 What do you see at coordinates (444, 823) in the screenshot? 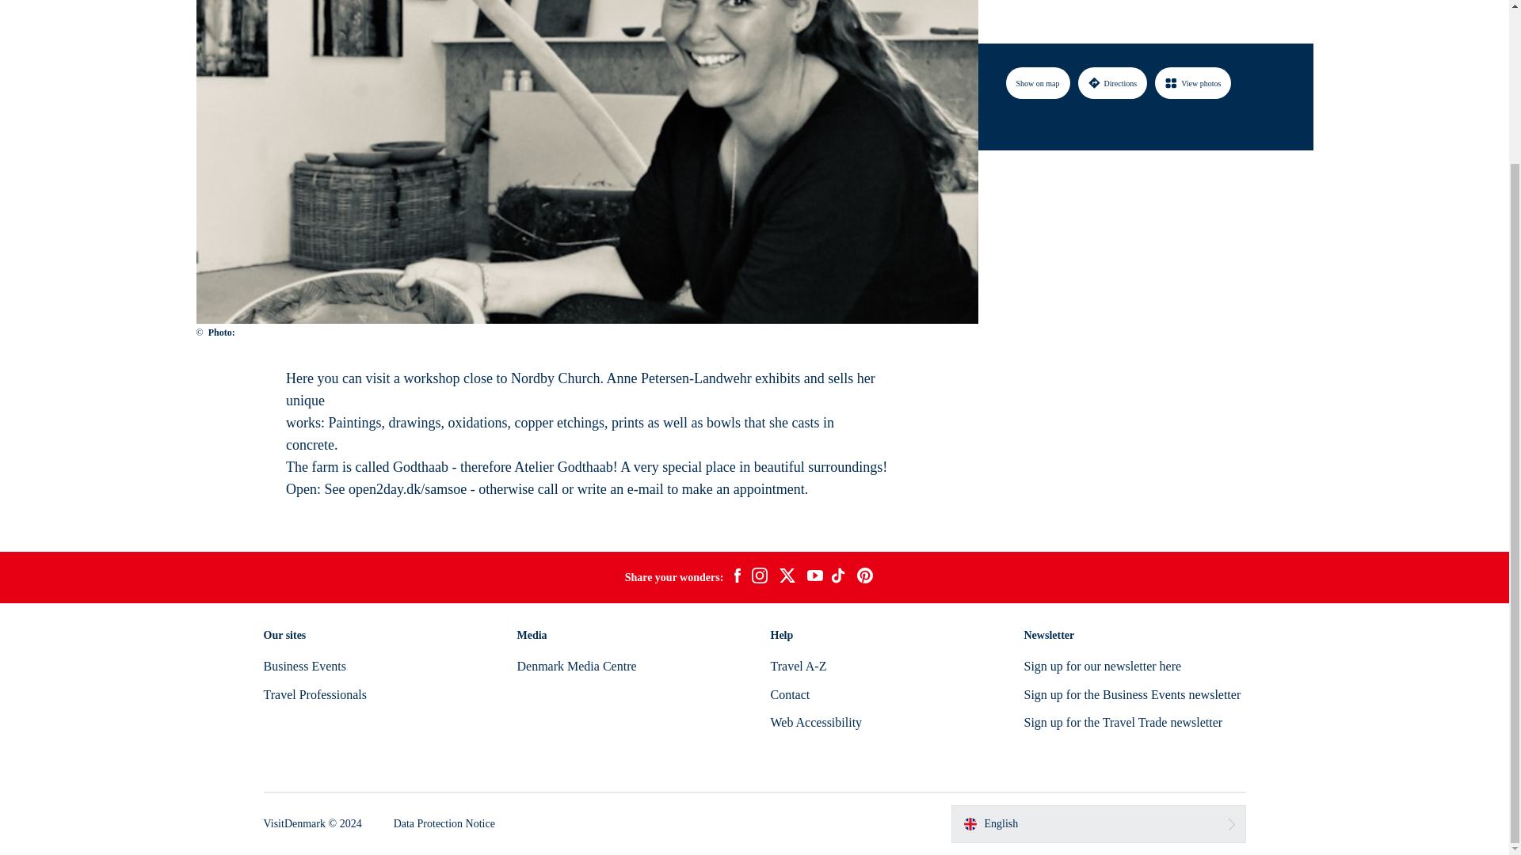
I see `Data Protection Notice` at bounding box center [444, 823].